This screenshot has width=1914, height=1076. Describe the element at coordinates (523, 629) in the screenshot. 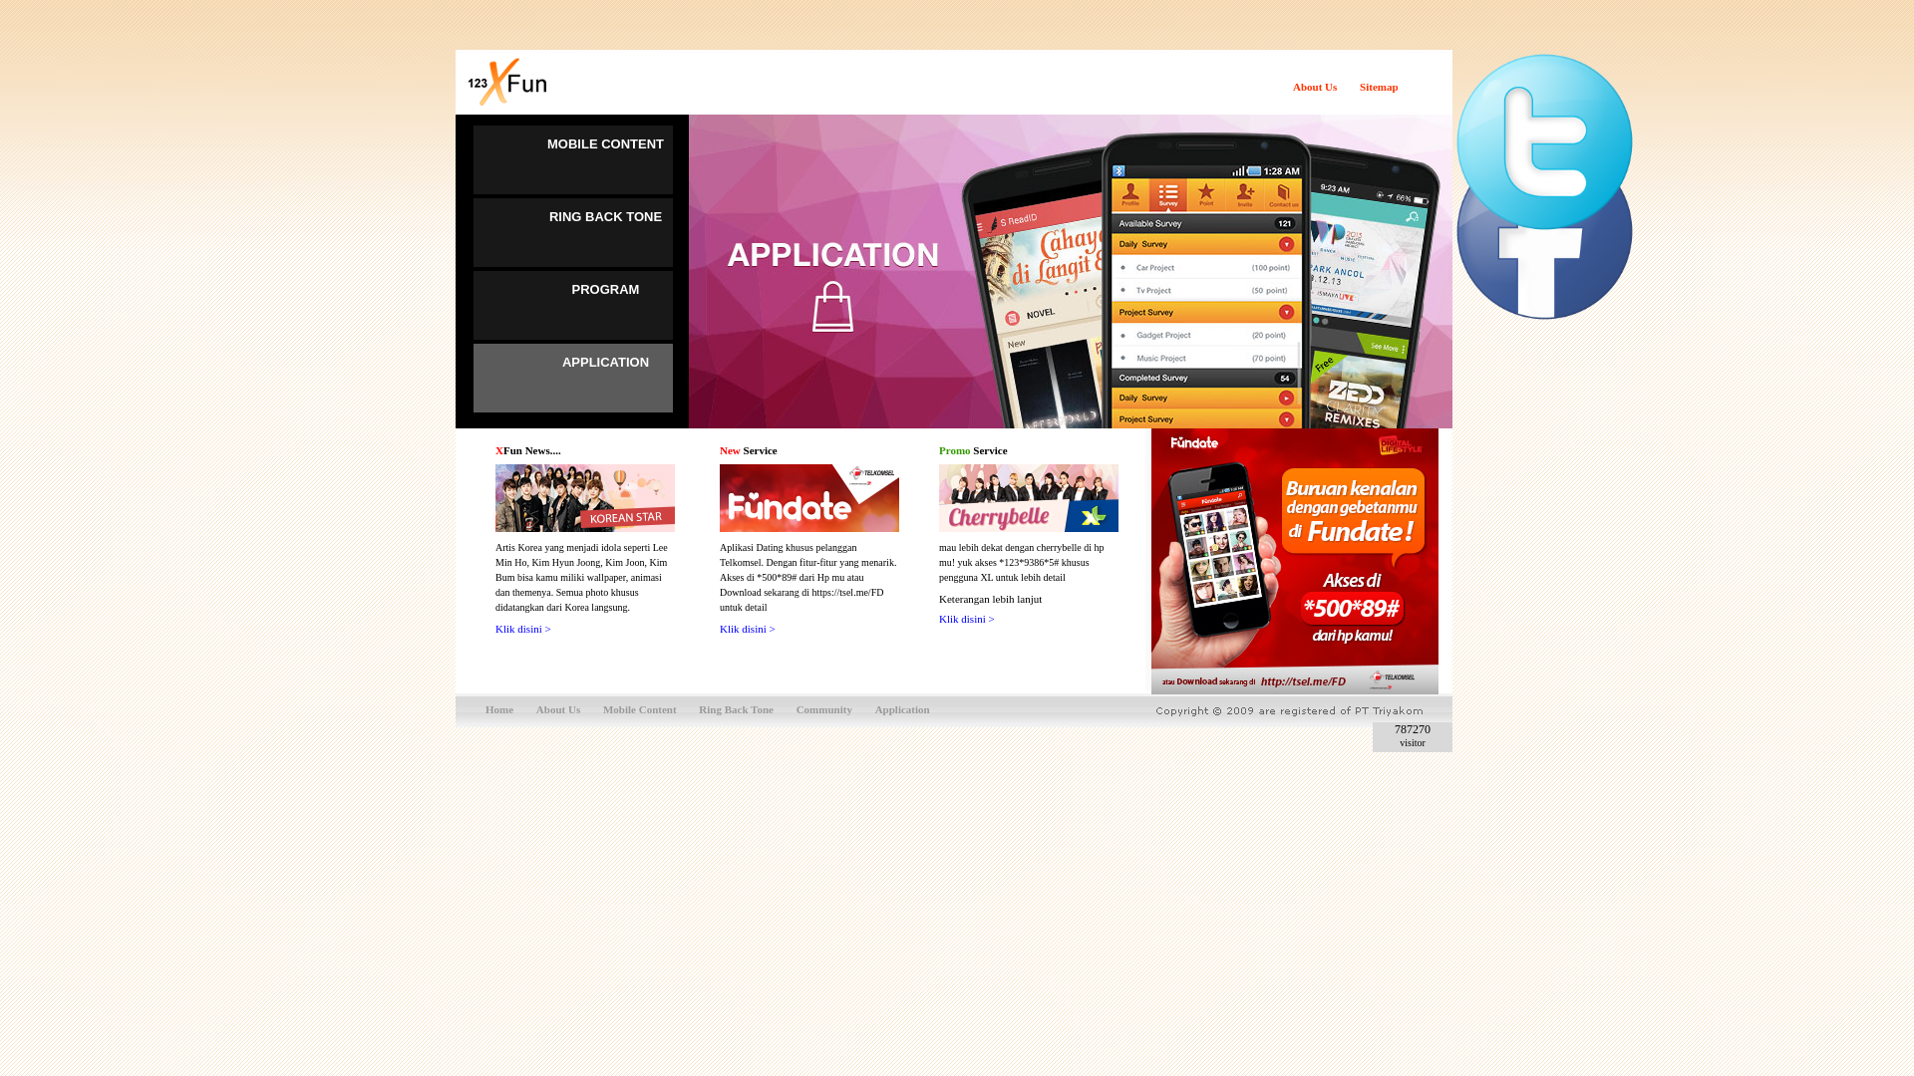

I see `Klik disini >` at that location.